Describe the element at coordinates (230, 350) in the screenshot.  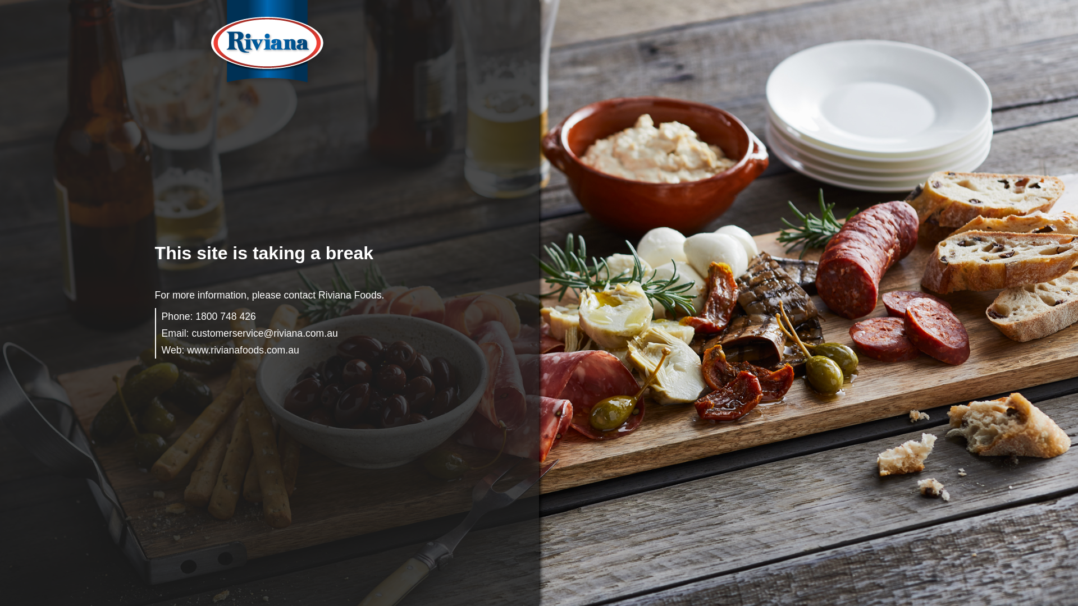
I see `Web: www.rivianafoods.com.au` at that location.